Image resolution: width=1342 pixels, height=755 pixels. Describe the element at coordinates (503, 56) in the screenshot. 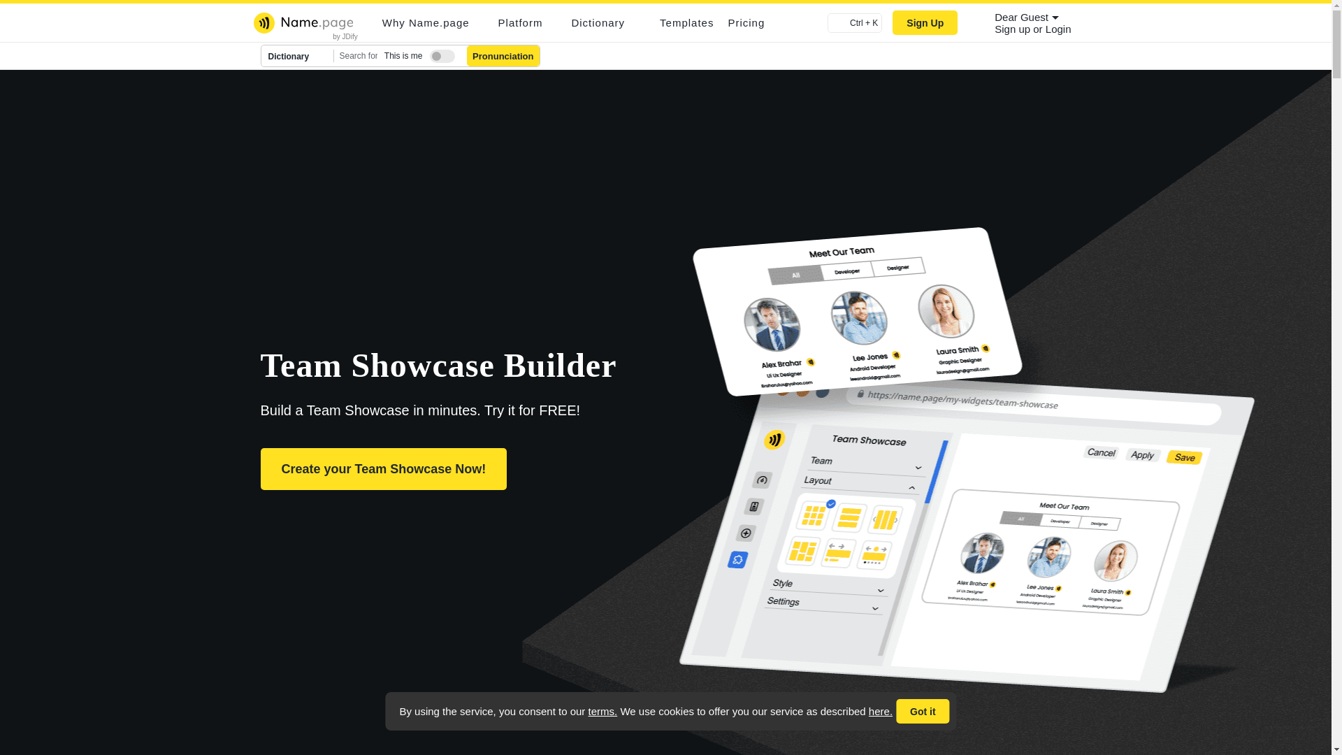

I see `Search name pronunciation` at that location.